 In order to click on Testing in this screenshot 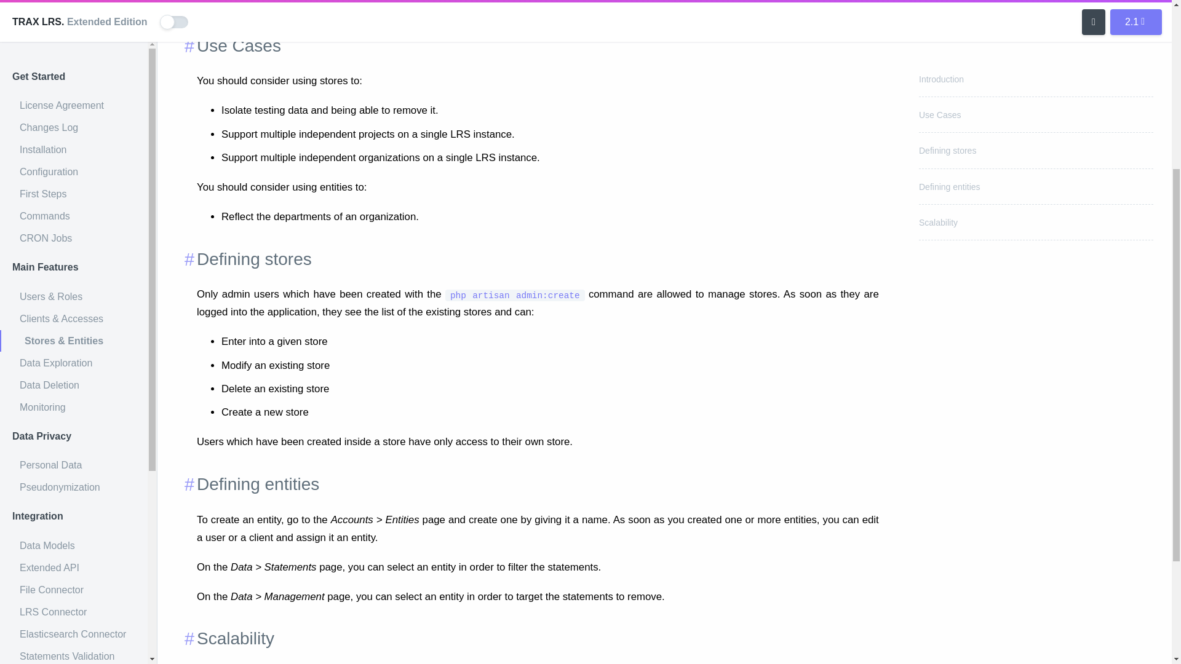, I will do `click(74, 589)`.